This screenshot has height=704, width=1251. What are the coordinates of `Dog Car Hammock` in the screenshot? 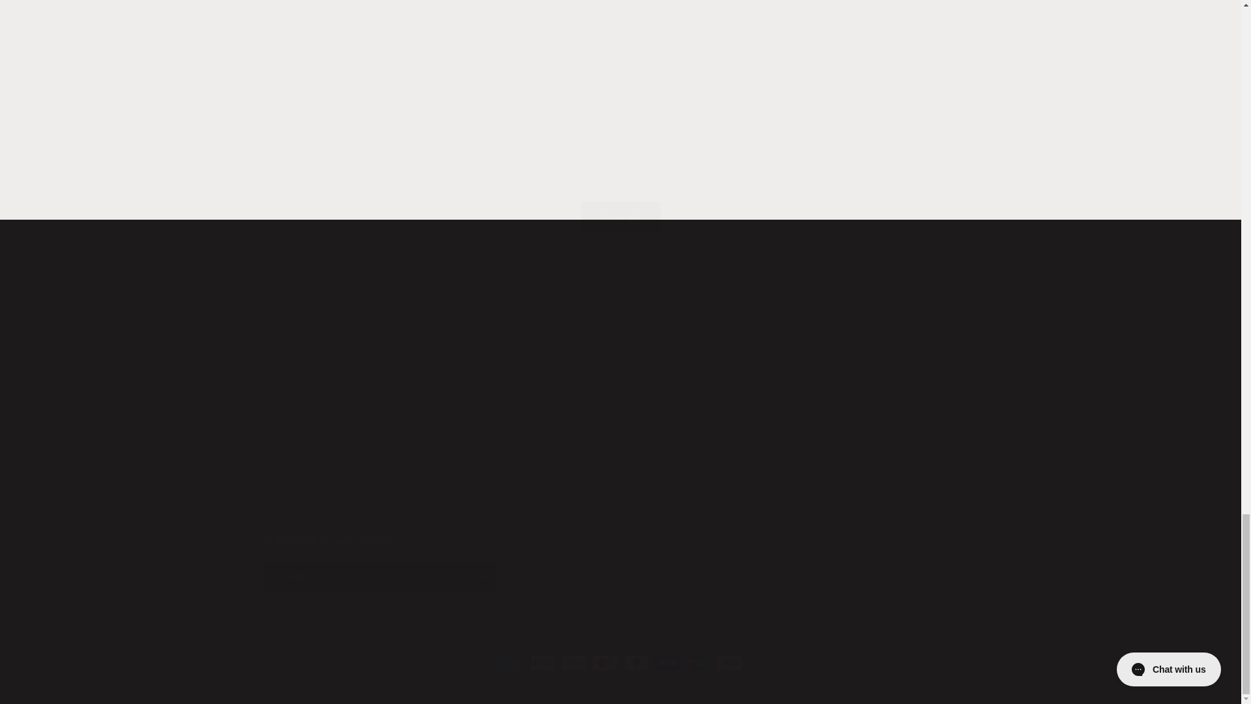 It's located at (813, 325).